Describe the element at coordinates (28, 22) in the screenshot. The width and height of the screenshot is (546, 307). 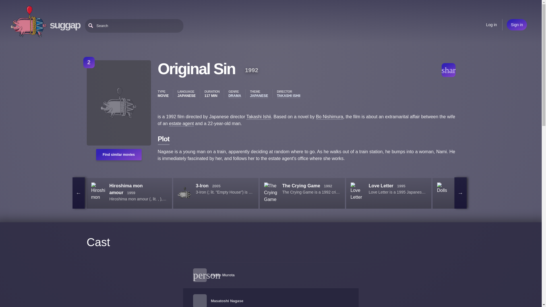
I see `Oink, oink...` at that location.